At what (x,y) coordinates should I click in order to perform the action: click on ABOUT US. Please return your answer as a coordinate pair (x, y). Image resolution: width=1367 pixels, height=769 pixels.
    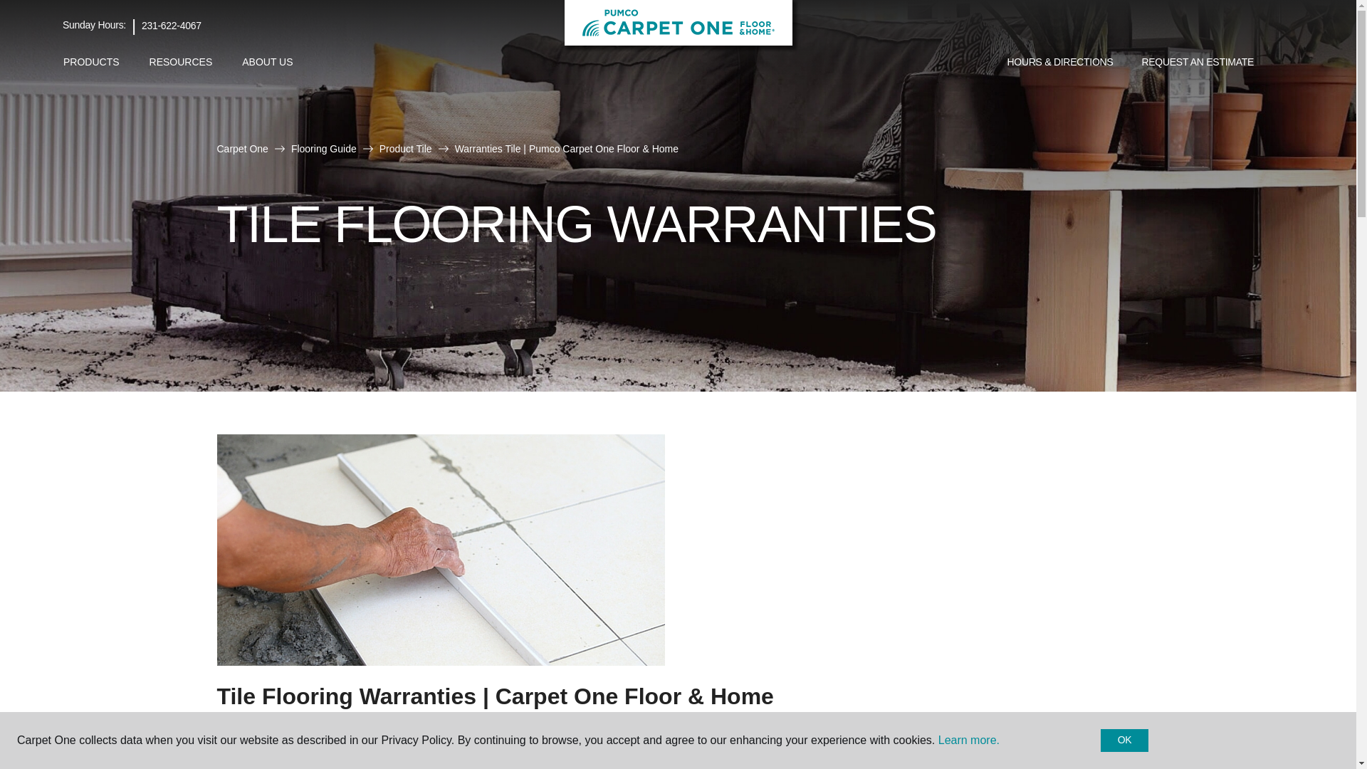
    Looking at the image, I should click on (267, 62).